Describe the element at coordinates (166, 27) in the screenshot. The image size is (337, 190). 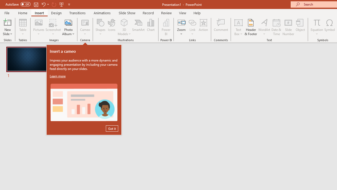
I see `Power BI` at that location.